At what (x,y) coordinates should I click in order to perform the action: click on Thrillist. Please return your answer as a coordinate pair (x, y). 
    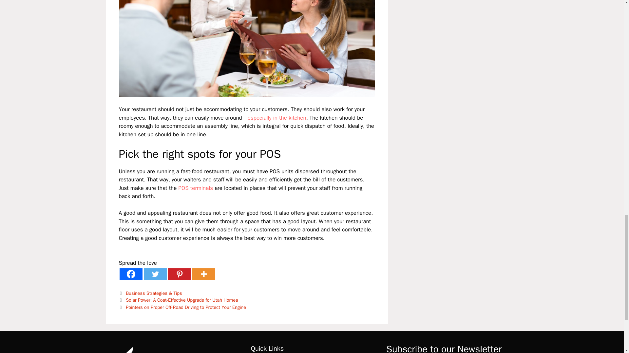
    Looking at the image, I should click on (277, 118).